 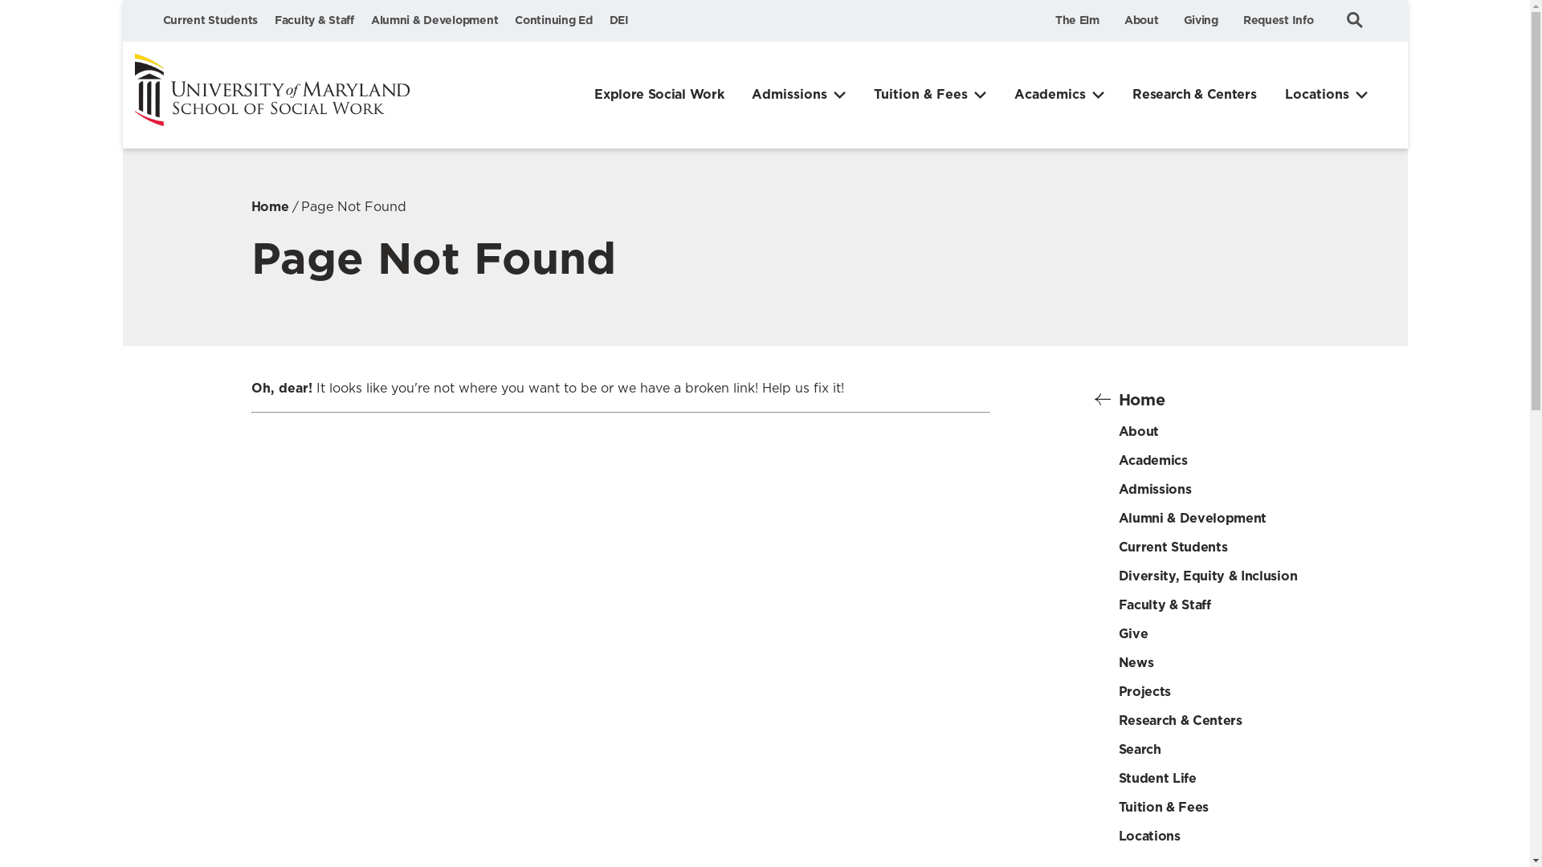 I want to click on Current Students, so click(x=209, y=20).